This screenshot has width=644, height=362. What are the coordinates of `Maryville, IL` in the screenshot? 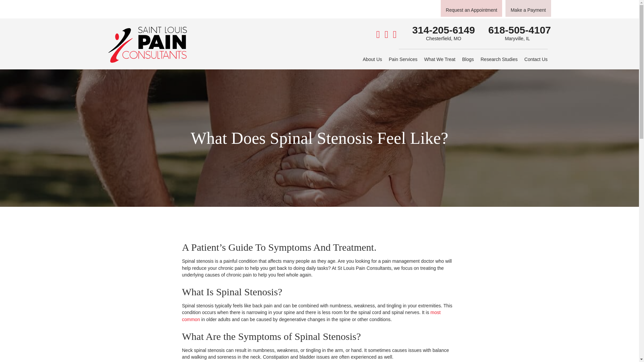 It's located at (517, 38).